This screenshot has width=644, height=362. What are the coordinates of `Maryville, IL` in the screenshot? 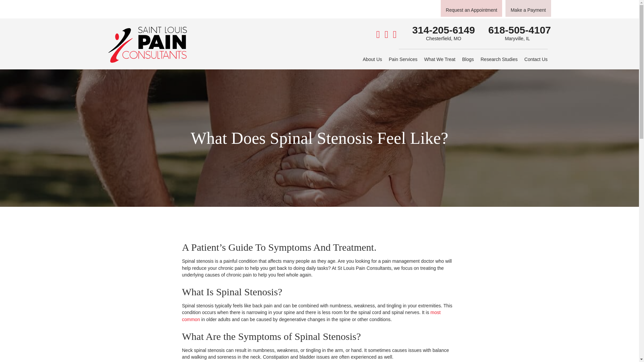 It's located at (517, 38).